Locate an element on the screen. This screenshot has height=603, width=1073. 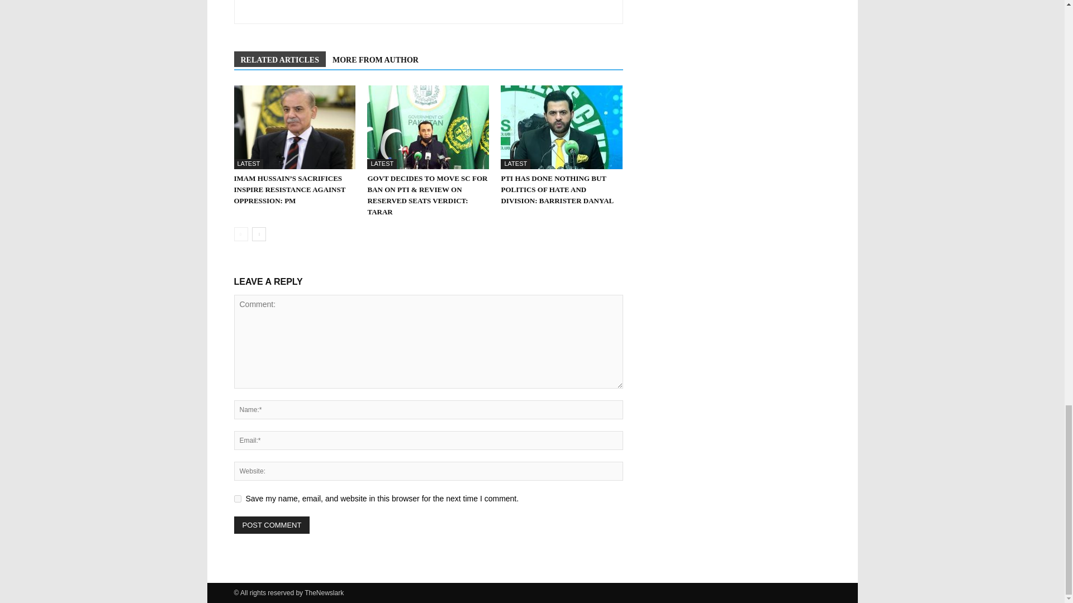
yes is located at coordinates (237, 498).